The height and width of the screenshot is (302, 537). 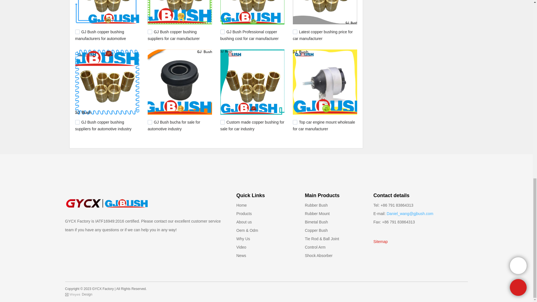 I want to click on GJ Bush copper bushing manufacturers for automotive industry, so click(x=100, y=38).